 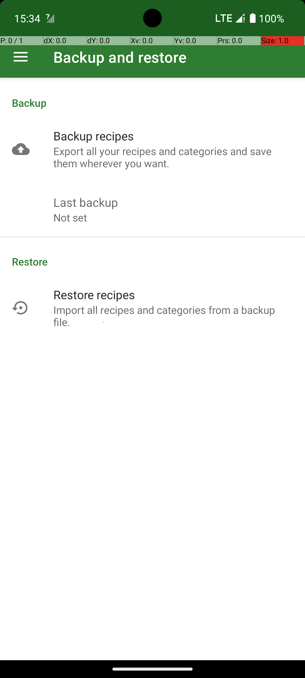 What do you see at coordinates (94, 294) in the screenshot?
I see `Restore recipes` at bounding box center [94, 294].